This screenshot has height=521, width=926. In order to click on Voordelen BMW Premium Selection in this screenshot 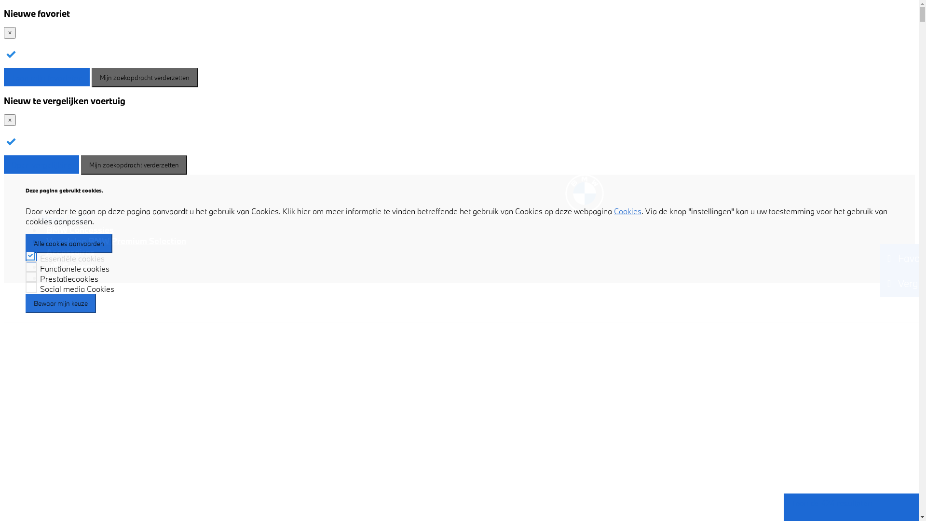, I will do `click(116, 241)`.